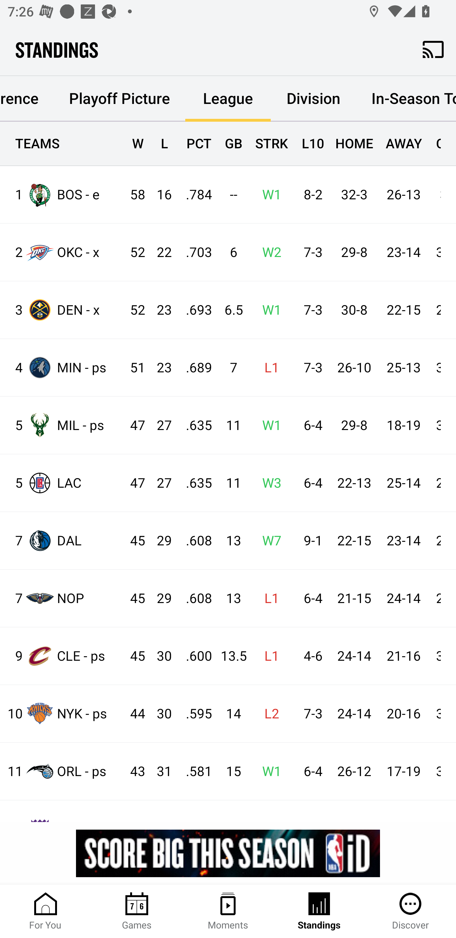 The height and width of the screenshot is (938, 456). What do you see at coordinates (159, 541) in the screenshot?
I see `29` at bounding box center [159, 541].